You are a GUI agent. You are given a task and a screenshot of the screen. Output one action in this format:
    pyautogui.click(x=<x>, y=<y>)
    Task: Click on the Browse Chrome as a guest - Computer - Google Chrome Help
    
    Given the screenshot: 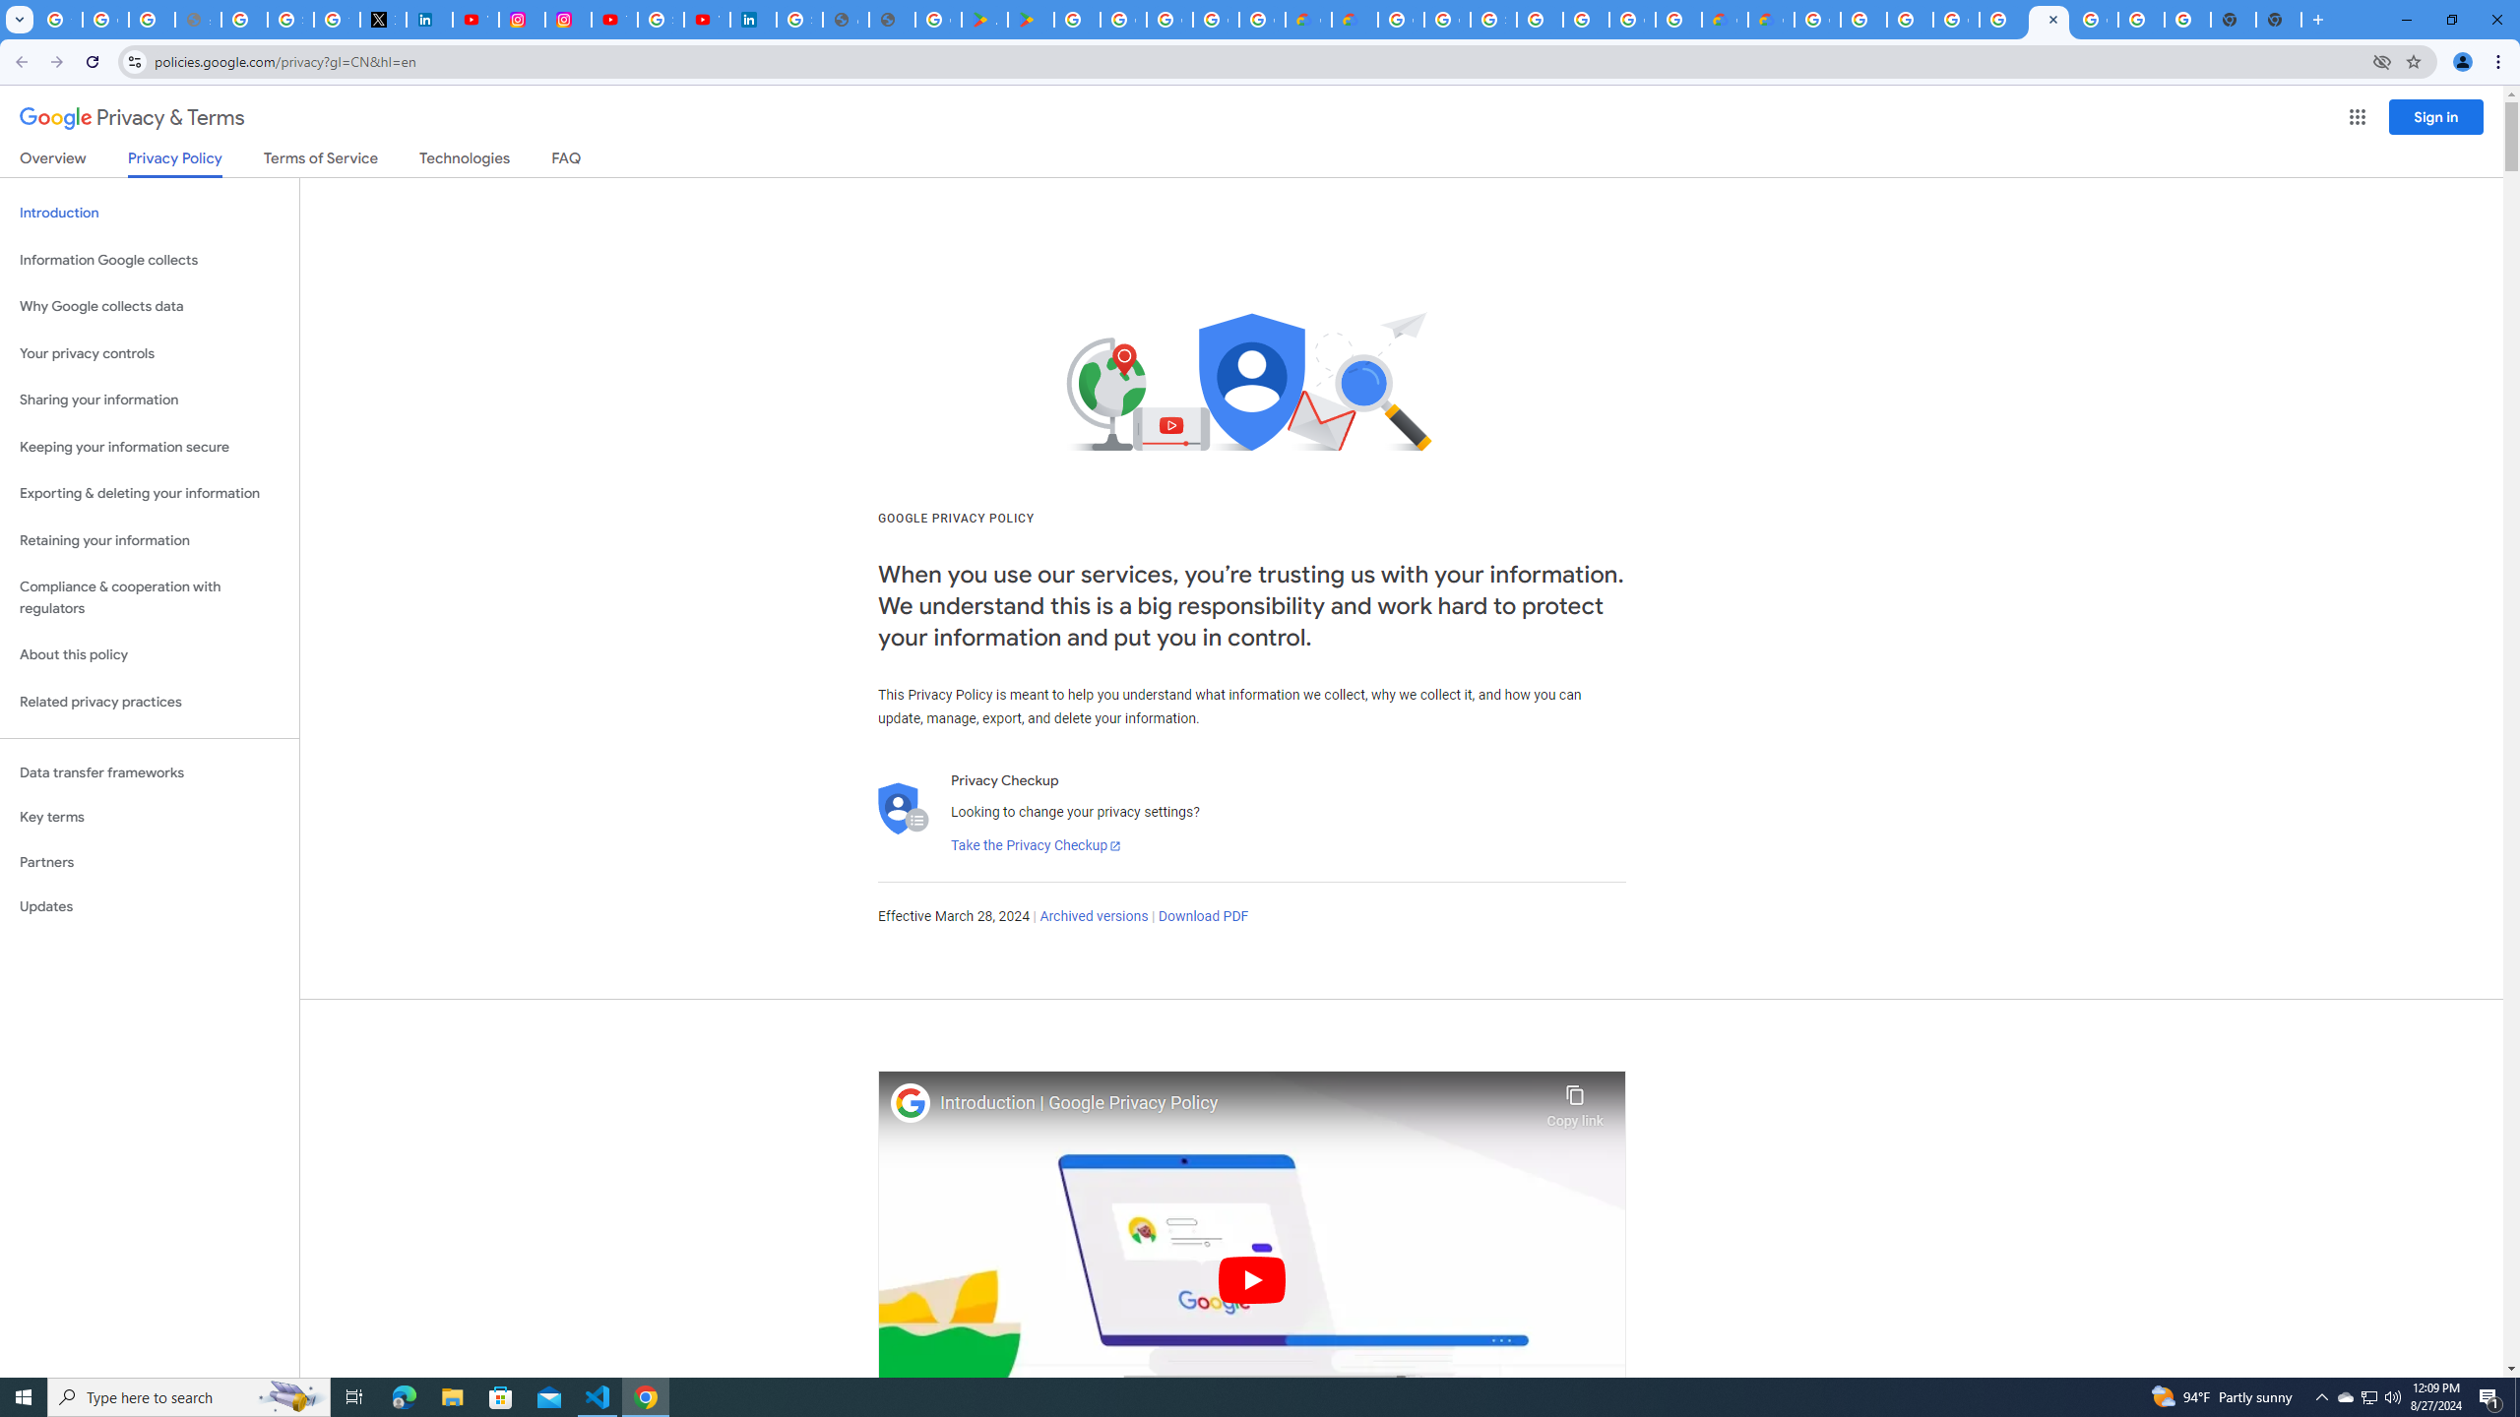 What is the action you would take?
    pyautogui.click(x=1863, y=20)
    